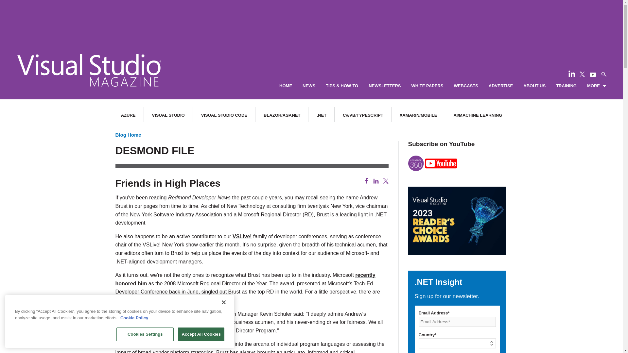 The image size is (628, 353). What do you see at coordinates (385, 86) in the screenshot?
I see `NEWSLETTERS` at bounding box center [385, 86].